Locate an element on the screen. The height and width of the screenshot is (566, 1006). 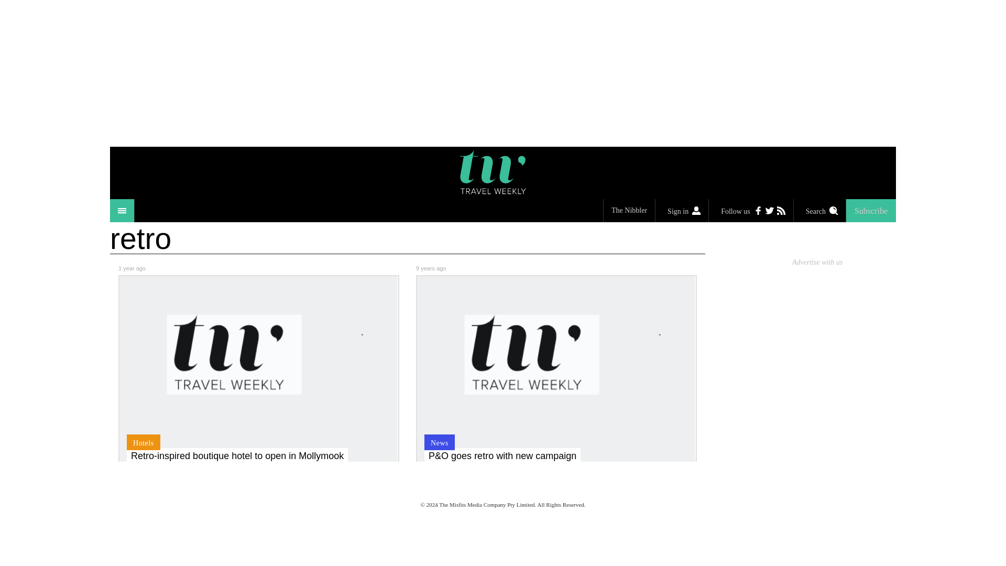
The Nibbler is located at coordinates (629, 211).